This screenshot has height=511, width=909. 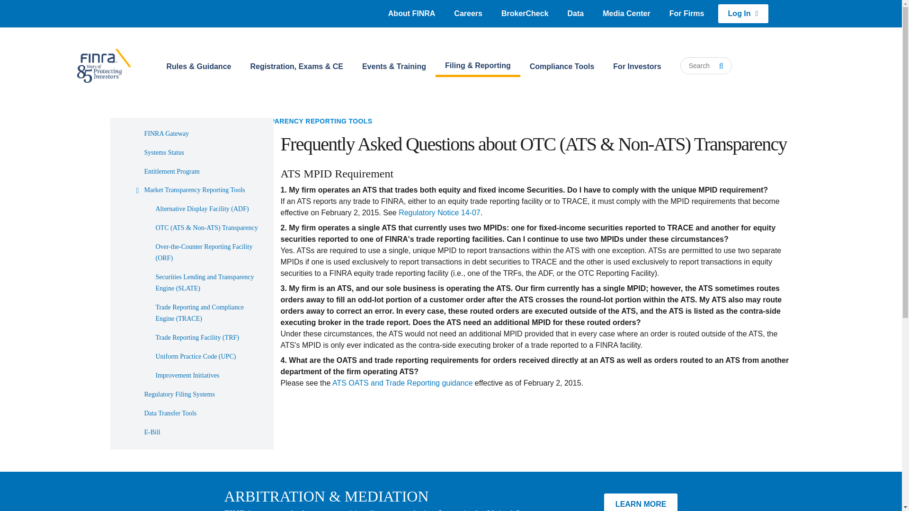 What do you see at coordinates (468, 13) in the screenshot?
I see `Careers` at bounding box center [468, 13].